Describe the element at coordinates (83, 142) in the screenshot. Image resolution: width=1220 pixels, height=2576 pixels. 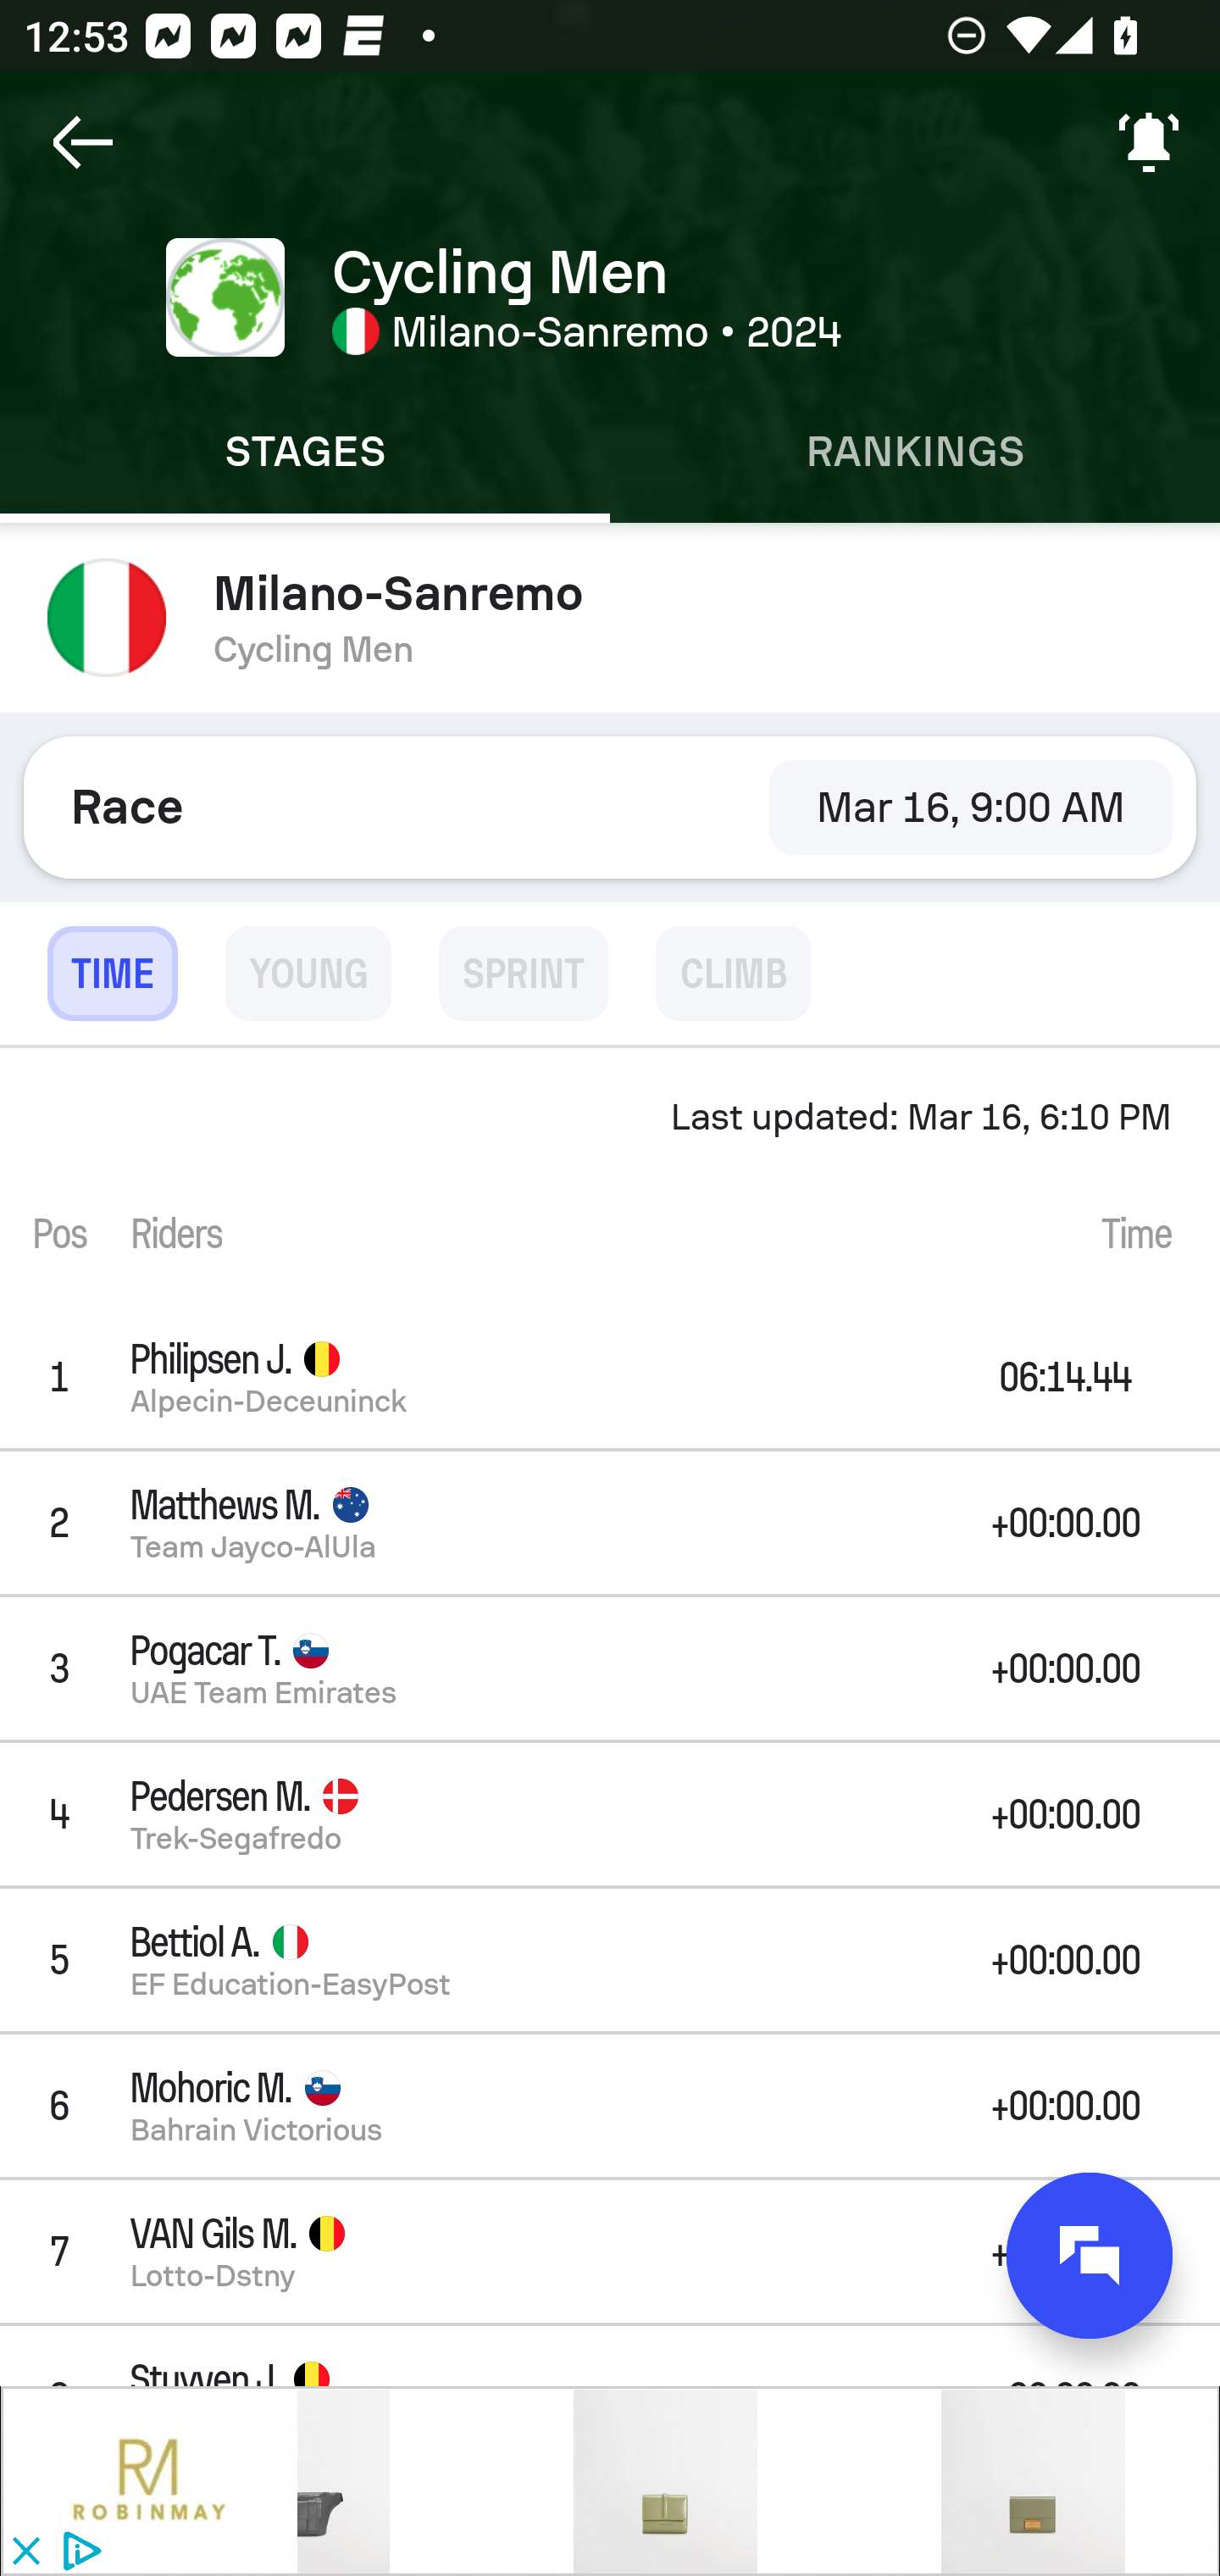
I see `Navigate up` at that location.